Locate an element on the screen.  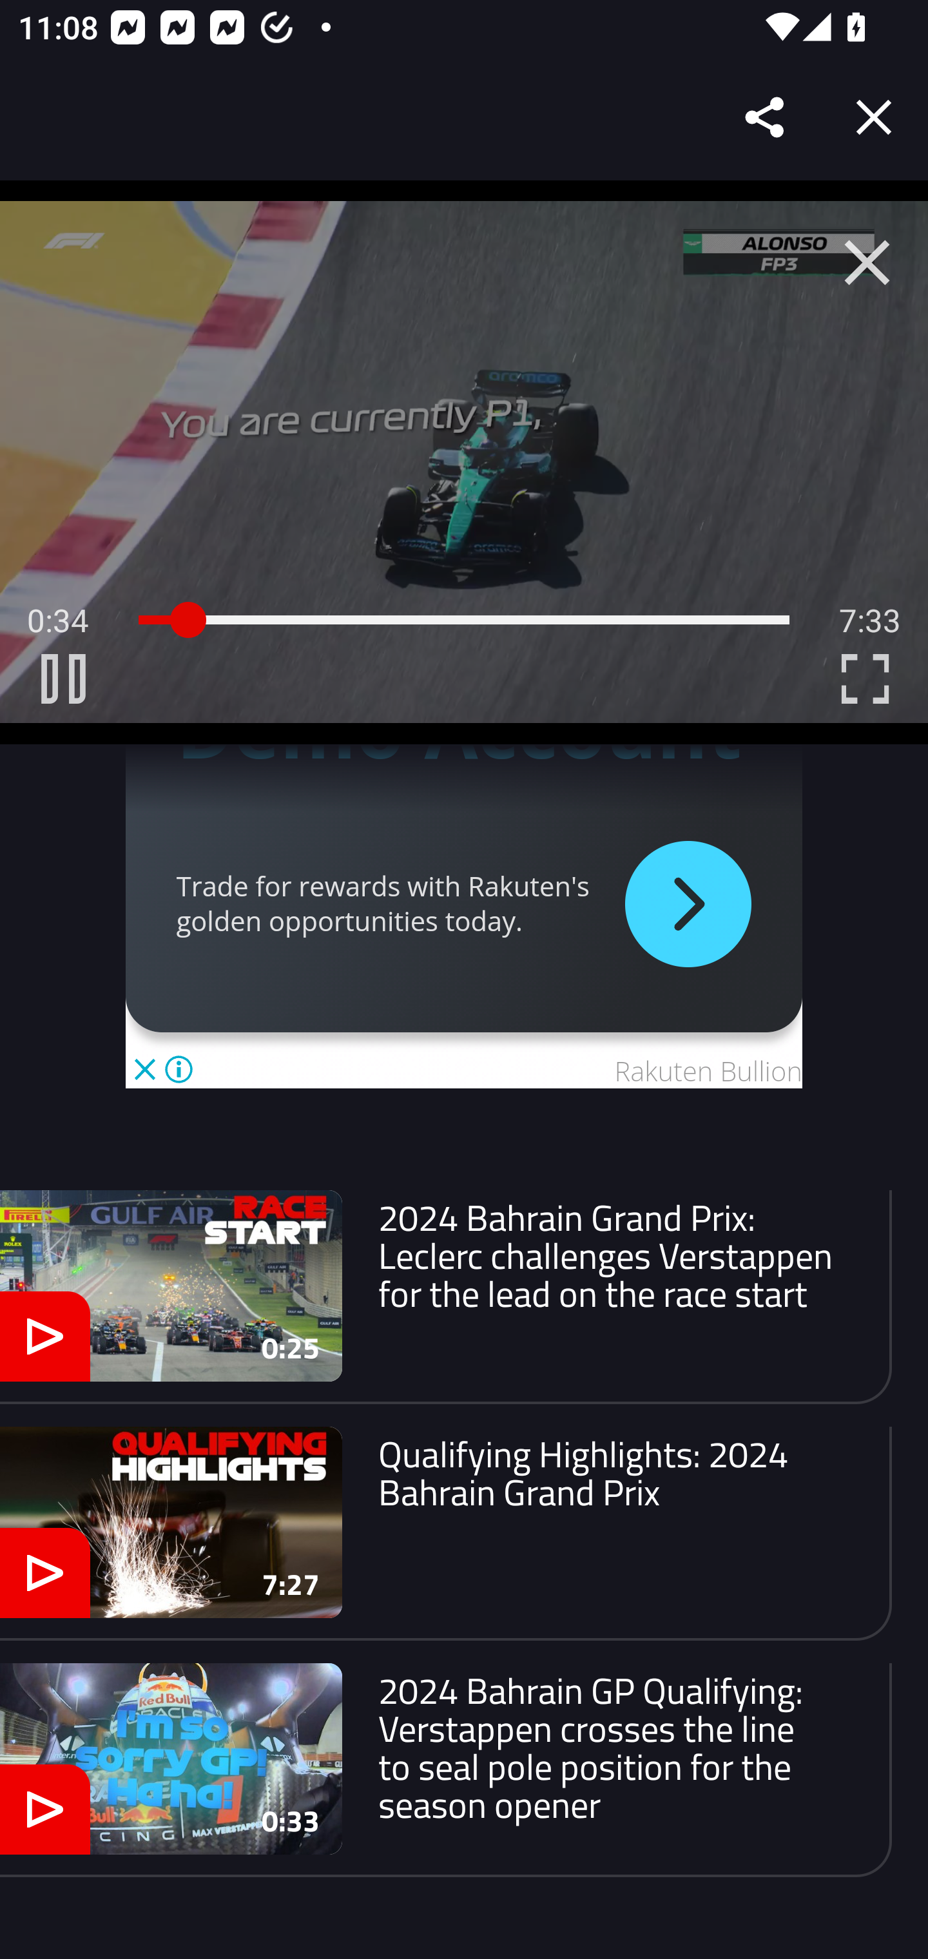
C Enter Fullscreen is located at coordinates (865, 679).